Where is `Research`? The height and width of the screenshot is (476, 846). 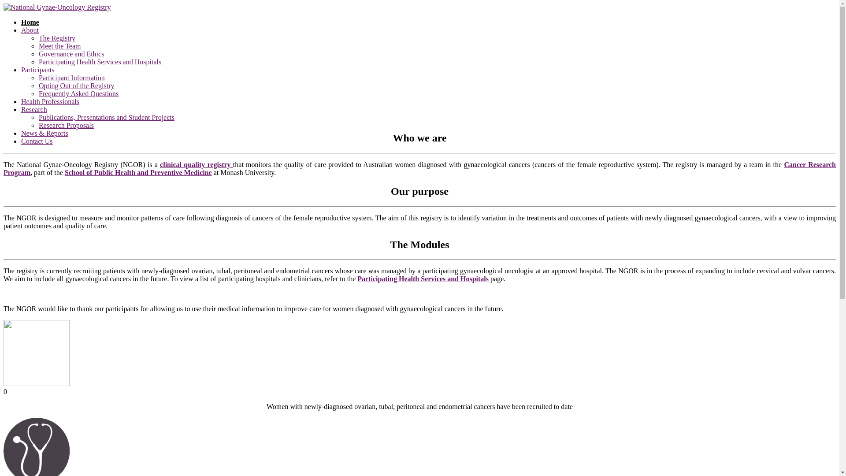
Research is located at coordinates (34, 109).